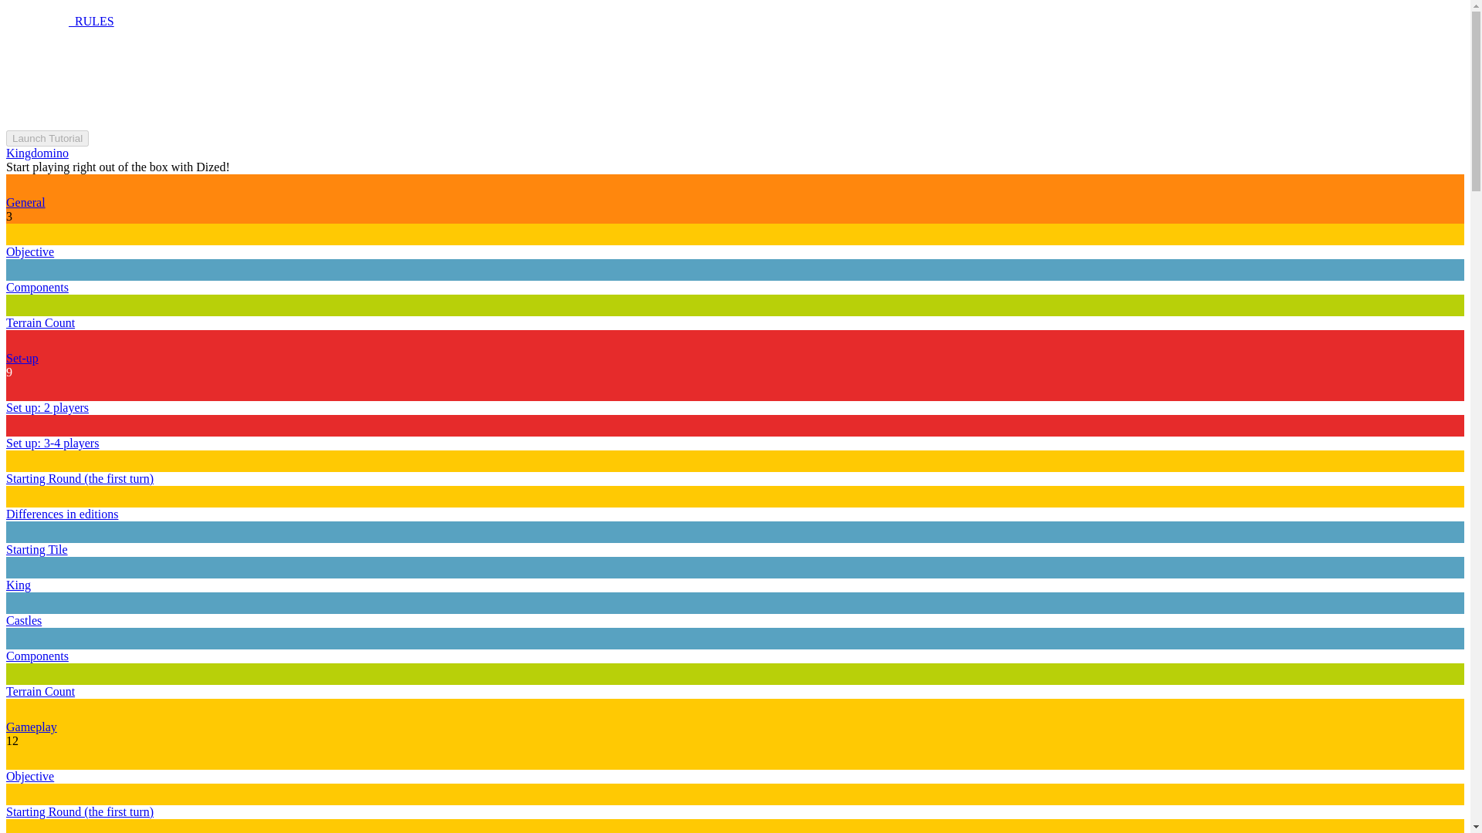  What do you see at coordinates (40, 691) in the screenshot?
I see `Terrain Count` at bounding box center [40, 691].